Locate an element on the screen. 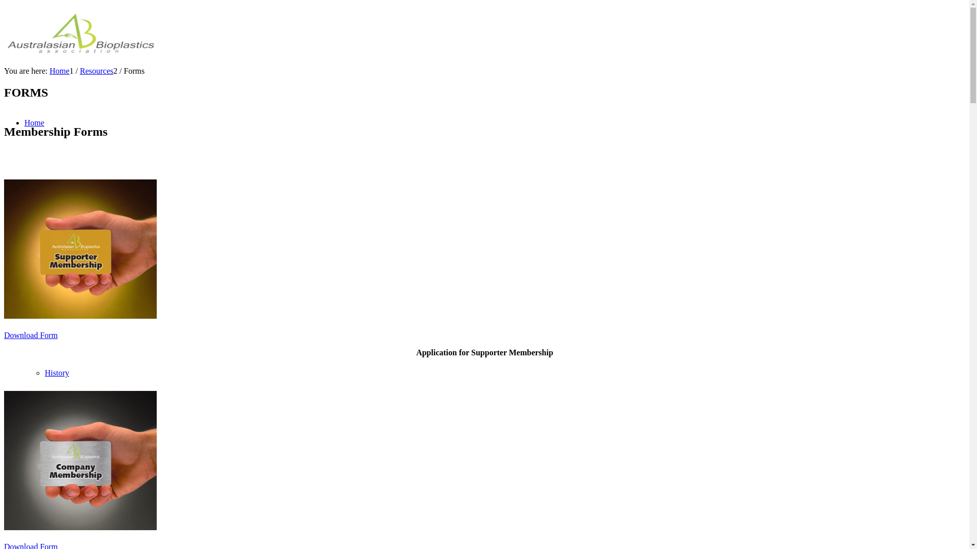  History is located at coordinates (57, 373).